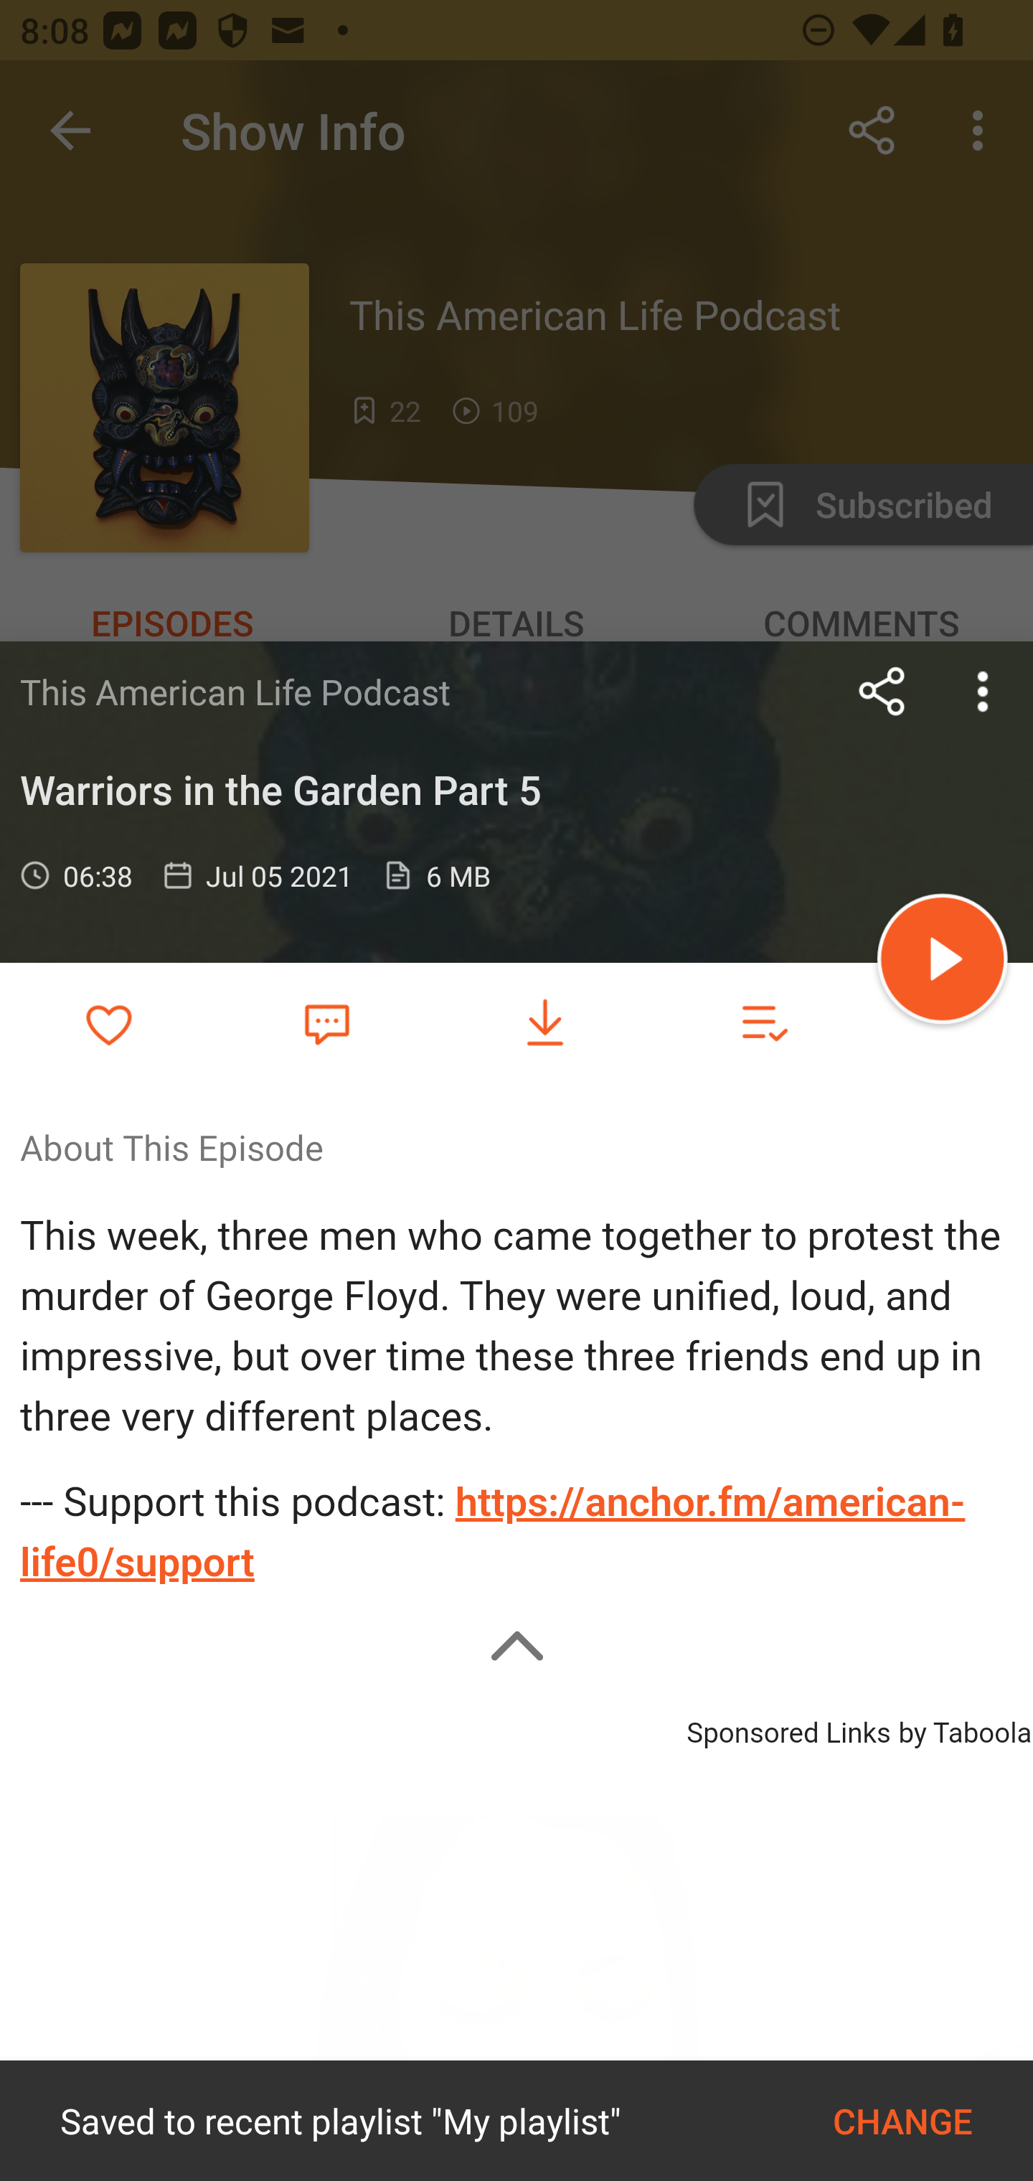 This screenshot has width=1033, height=2181. What do you see at coordinates (882, 691) in the screenshot?
I see `Share` at bounding box center [882, 691].